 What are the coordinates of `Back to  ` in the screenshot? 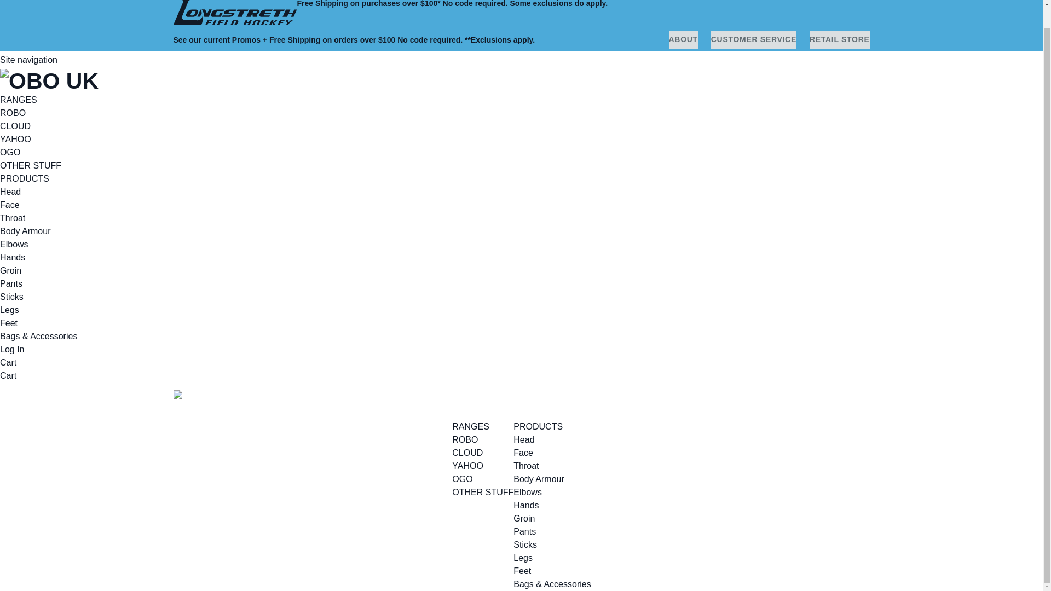 It's located at (234, 14).